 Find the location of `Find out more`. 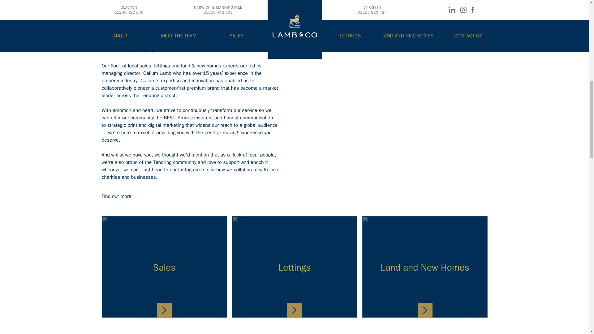

Find out more is located at coordinates (116, 197).